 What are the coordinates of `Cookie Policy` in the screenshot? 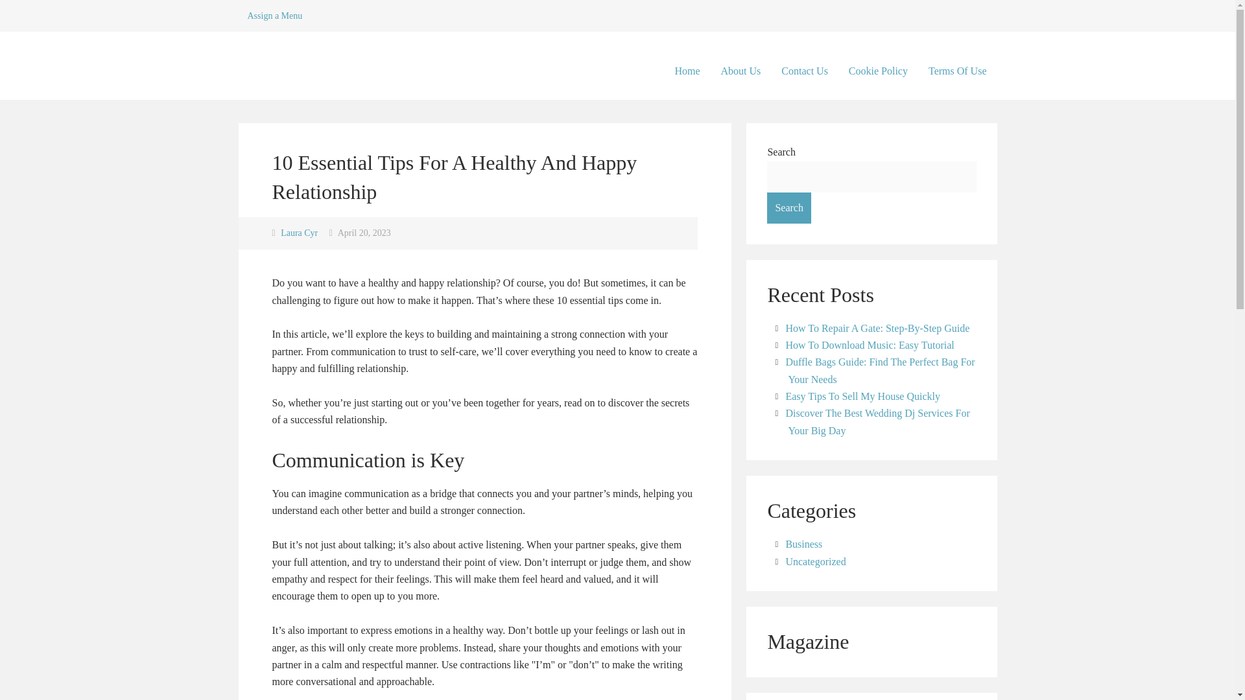 It's located at (878, 71).